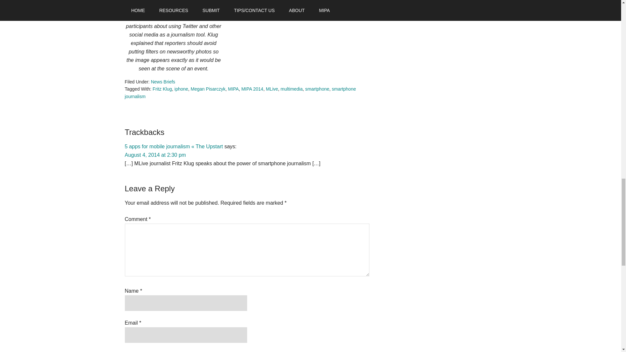  Describe the element at coordinates (162, 89) in the screenshot. I see `Fritz Klug` at that location.